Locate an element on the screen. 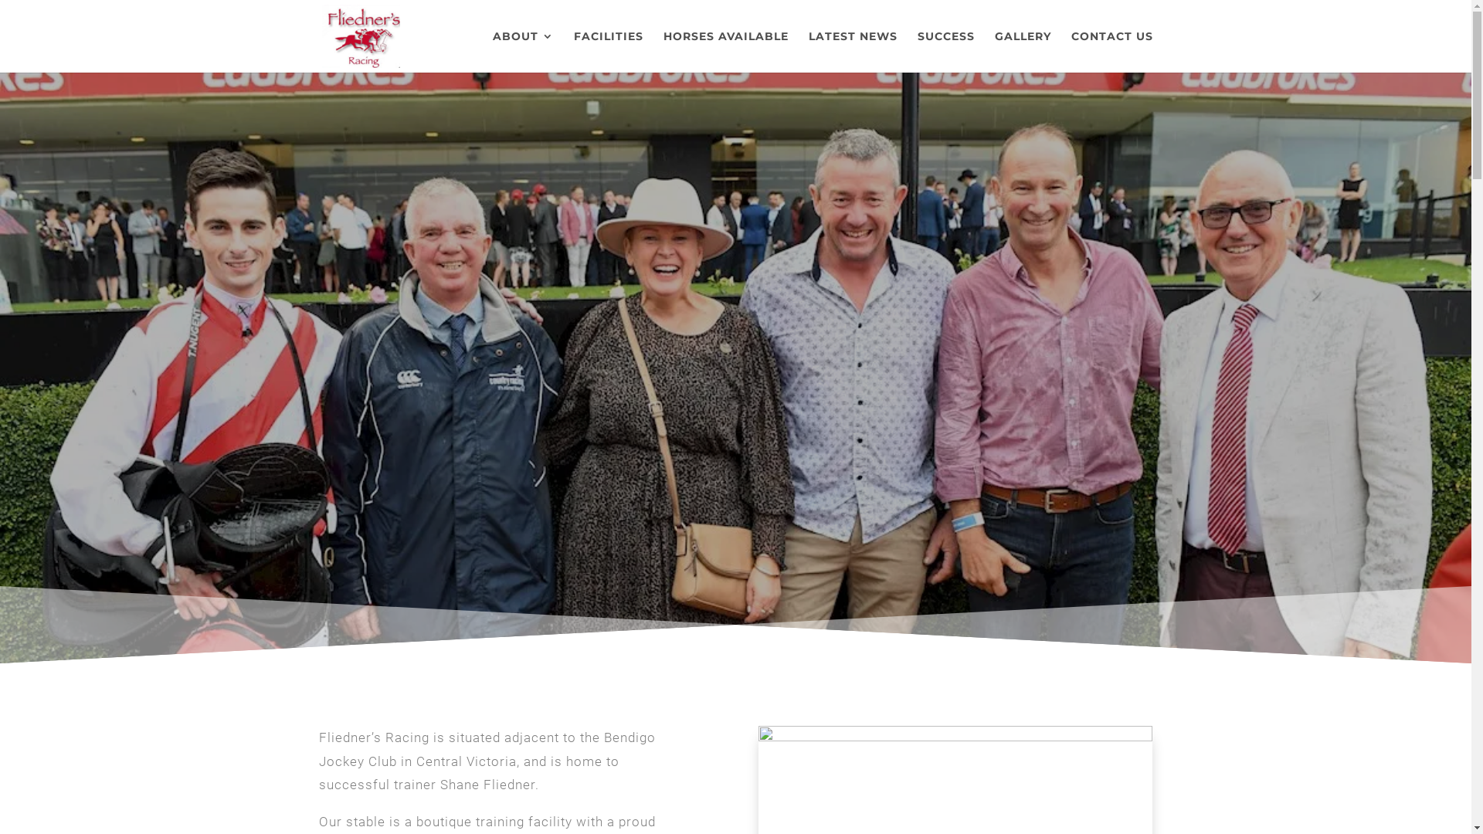  2 is located at coordinates (735, 632).